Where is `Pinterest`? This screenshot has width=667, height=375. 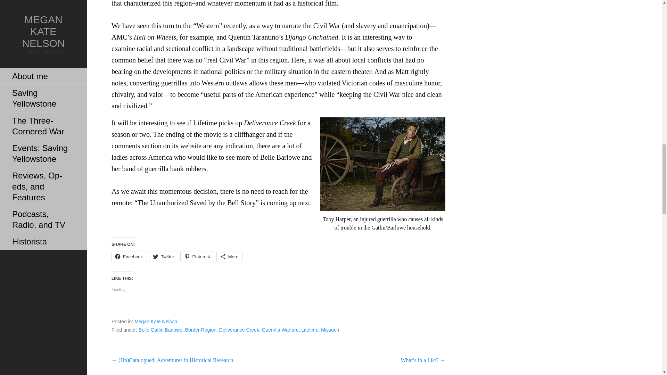
Pinterest is located at coordinates (197, 256).